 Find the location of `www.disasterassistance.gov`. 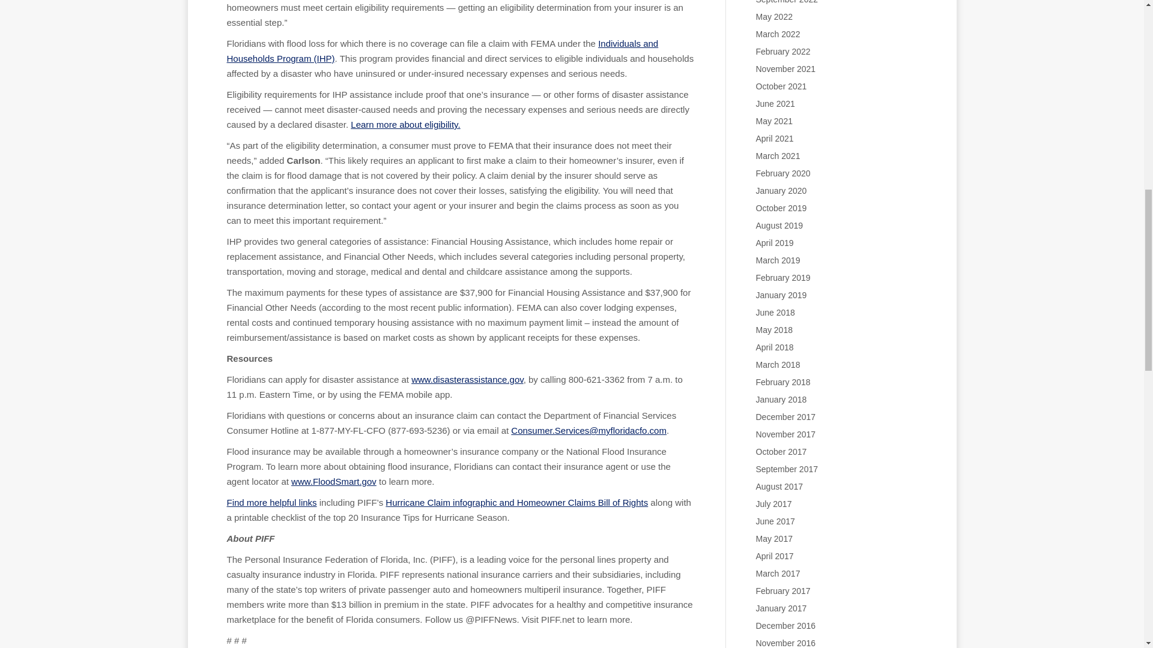

www.disasterassistance.gov is located at coordinates (467, 379).